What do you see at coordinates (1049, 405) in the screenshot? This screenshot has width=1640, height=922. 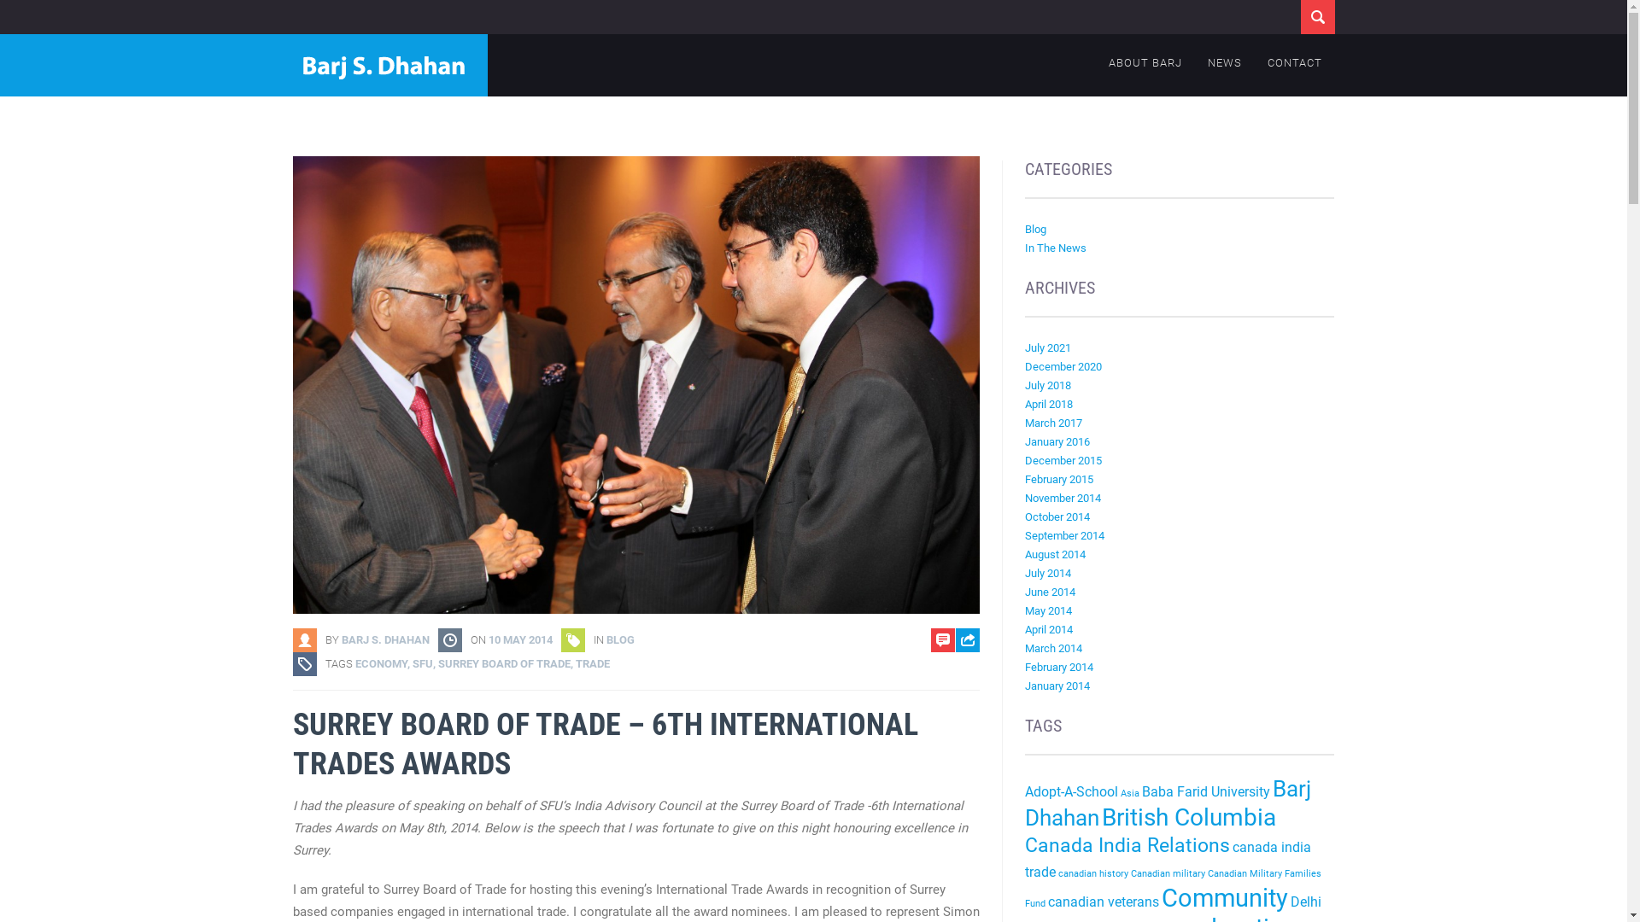 I see `April 2018` at bounding box center [1049, 405].